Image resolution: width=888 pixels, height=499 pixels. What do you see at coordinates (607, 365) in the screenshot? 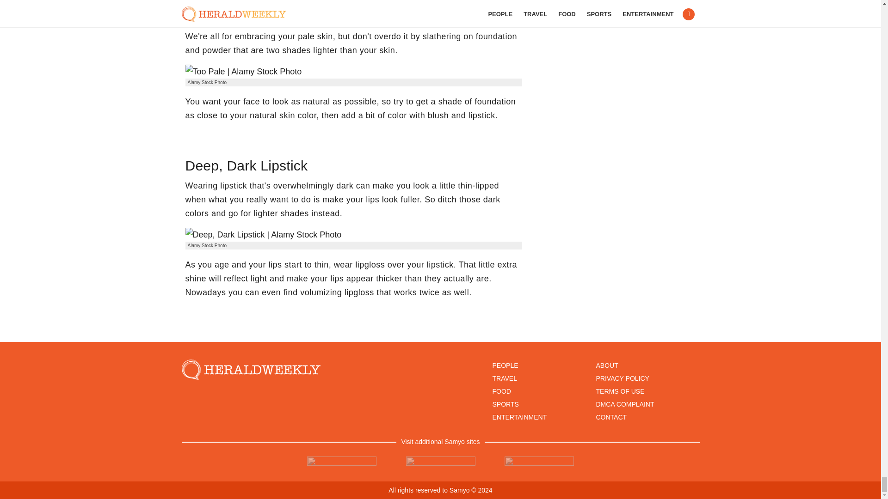
I see `ABOUT` at bounding box center [607, 365].